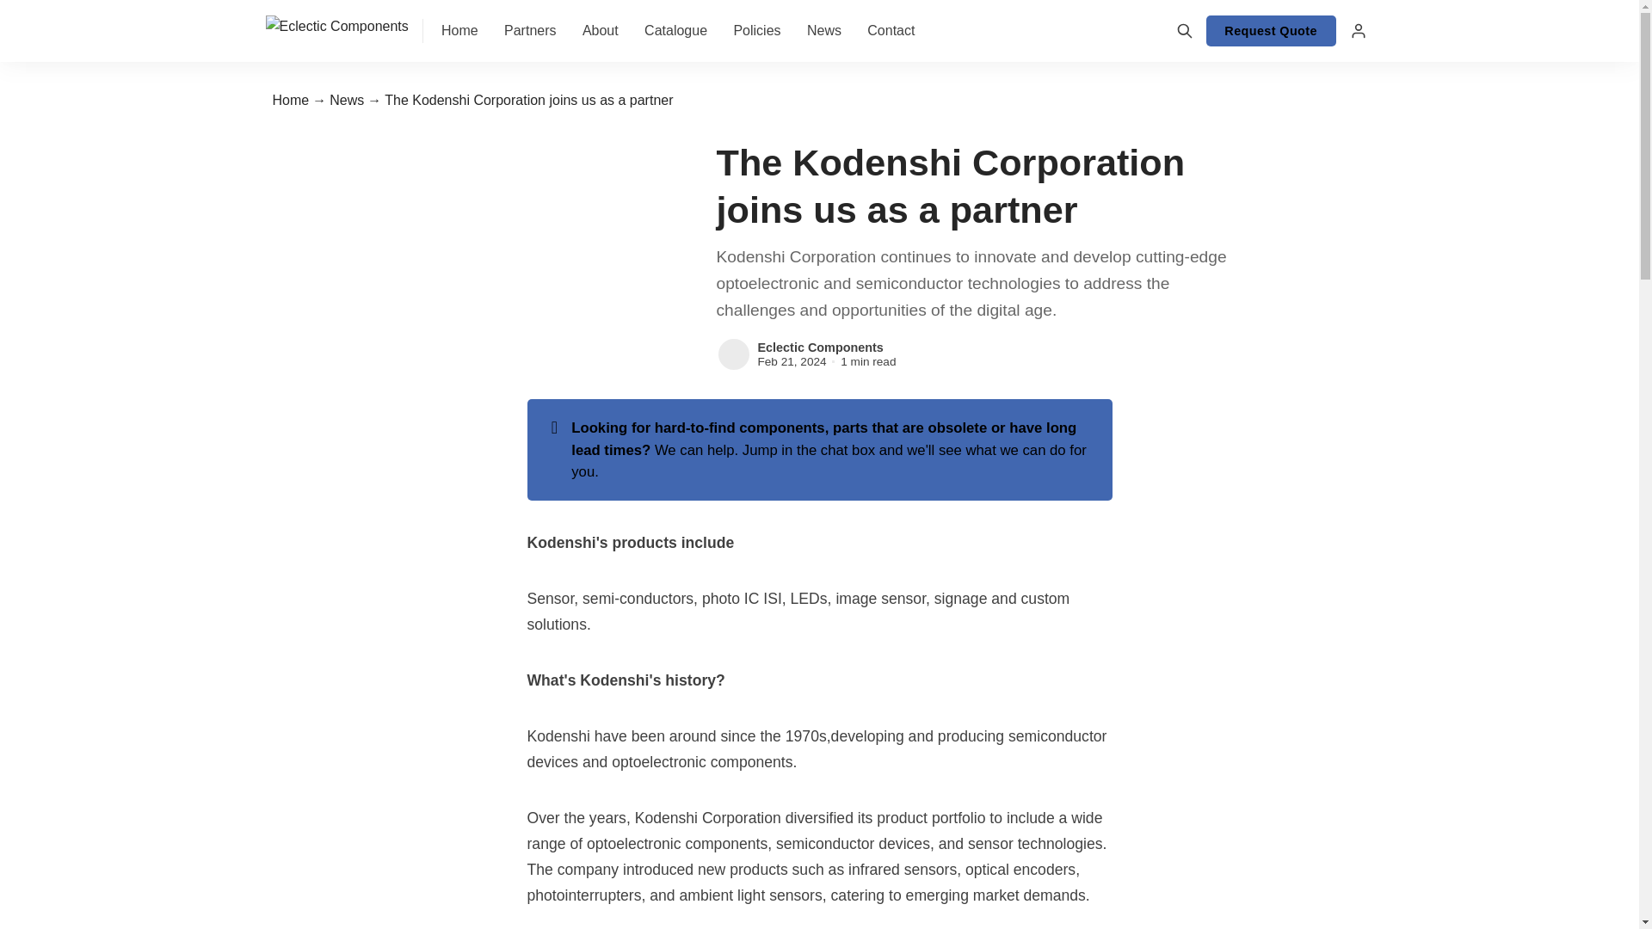 This screenshot has height=929, width=1652. I want to click on Home, so click(291, 100).